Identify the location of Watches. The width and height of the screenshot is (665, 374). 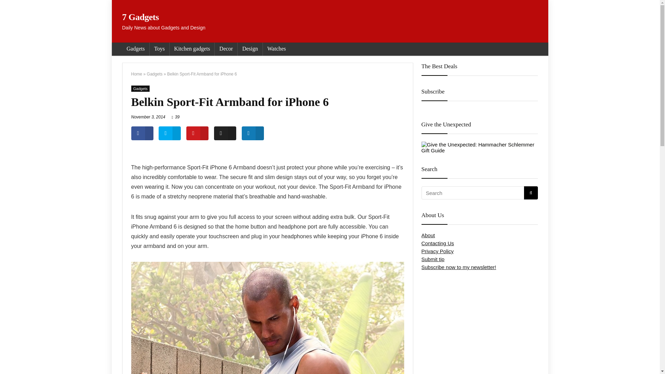
(276, 49).